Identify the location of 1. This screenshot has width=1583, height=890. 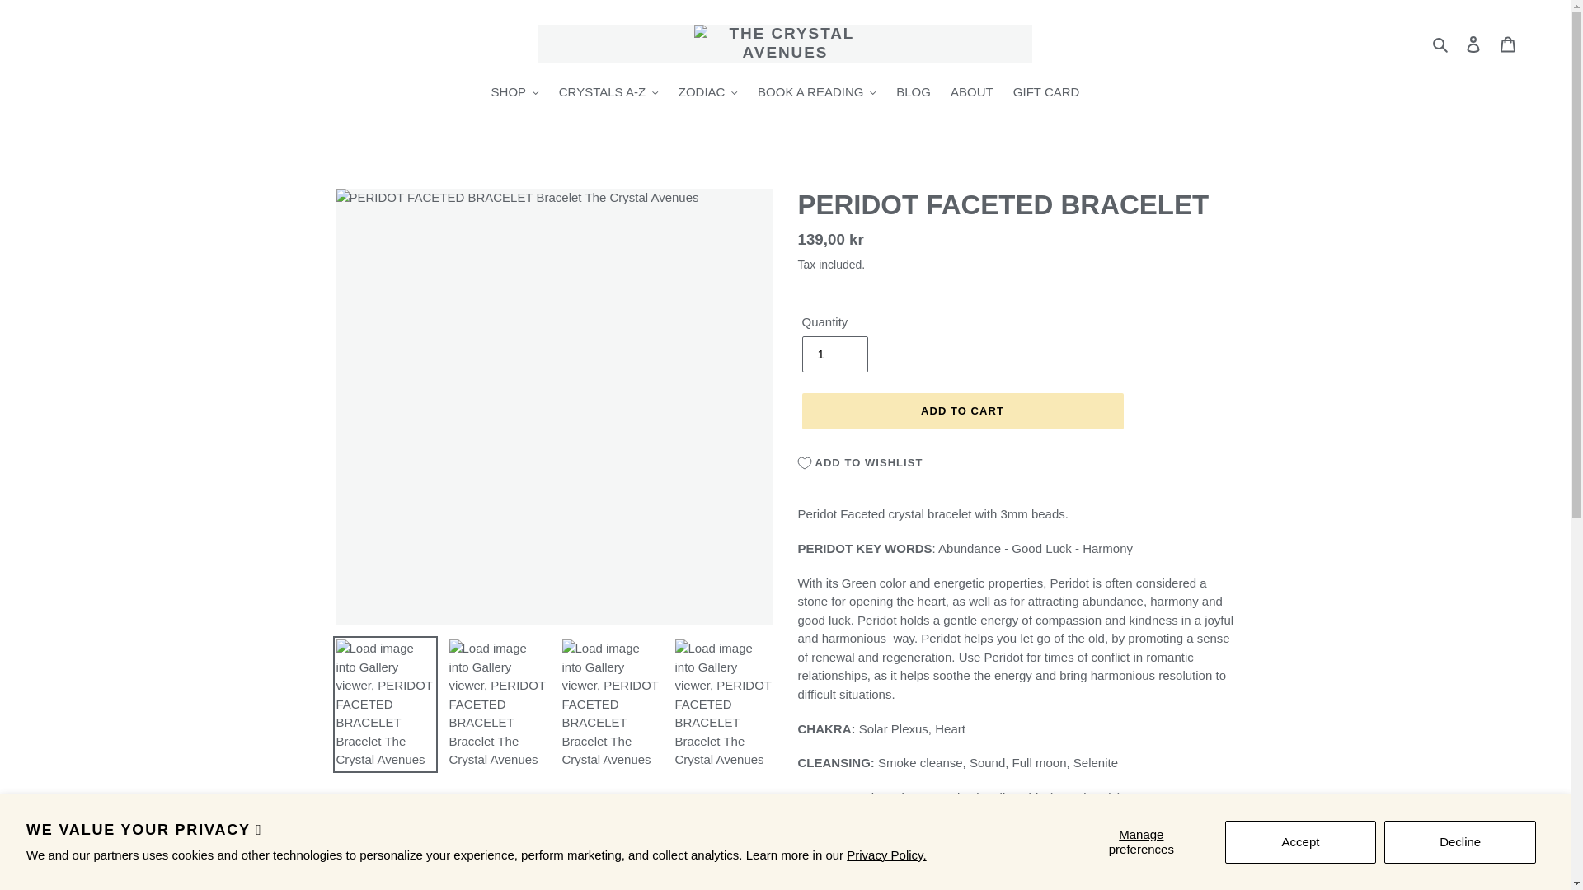
(834, 354).